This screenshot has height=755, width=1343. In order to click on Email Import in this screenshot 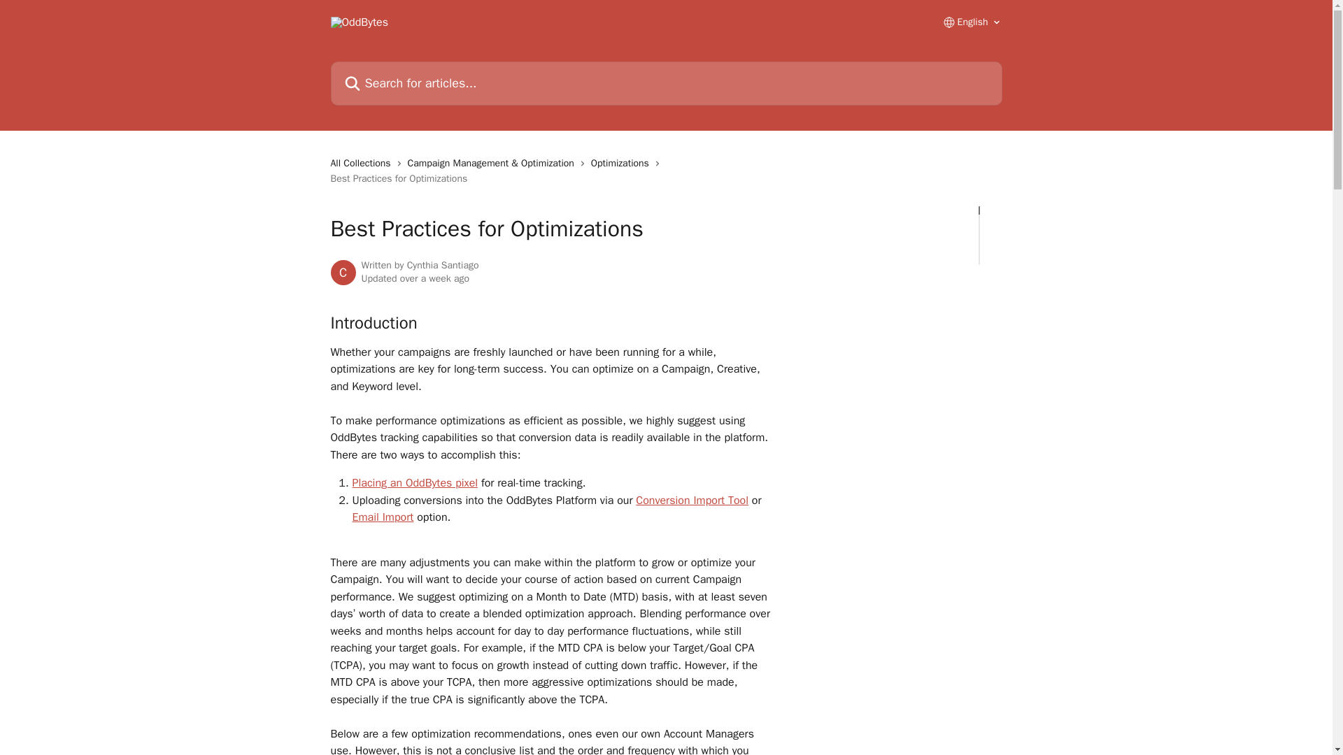, I will do `click(383, 517)`.